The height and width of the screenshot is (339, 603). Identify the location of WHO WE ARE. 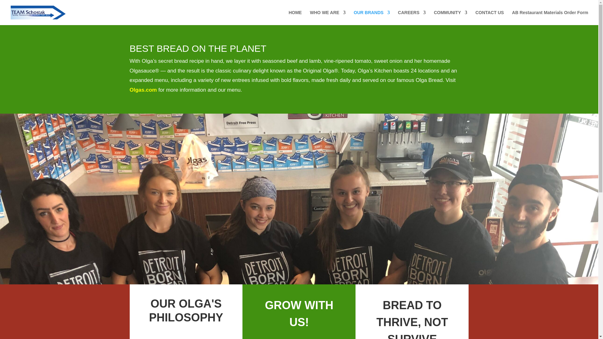
(328, 18).